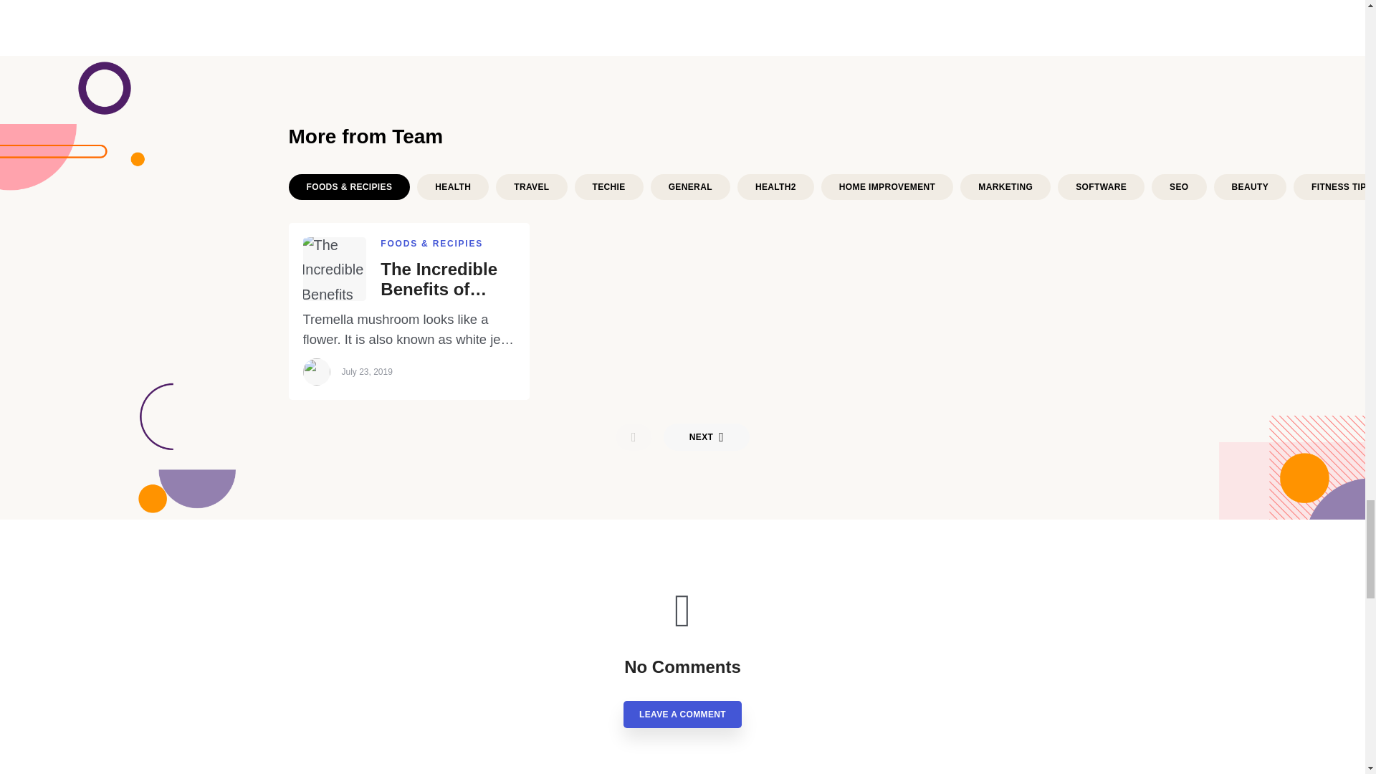  What do you see at coordinates (691, 186) in the screenshot?
I see `GENERAL` at bounding box center [691, 186].